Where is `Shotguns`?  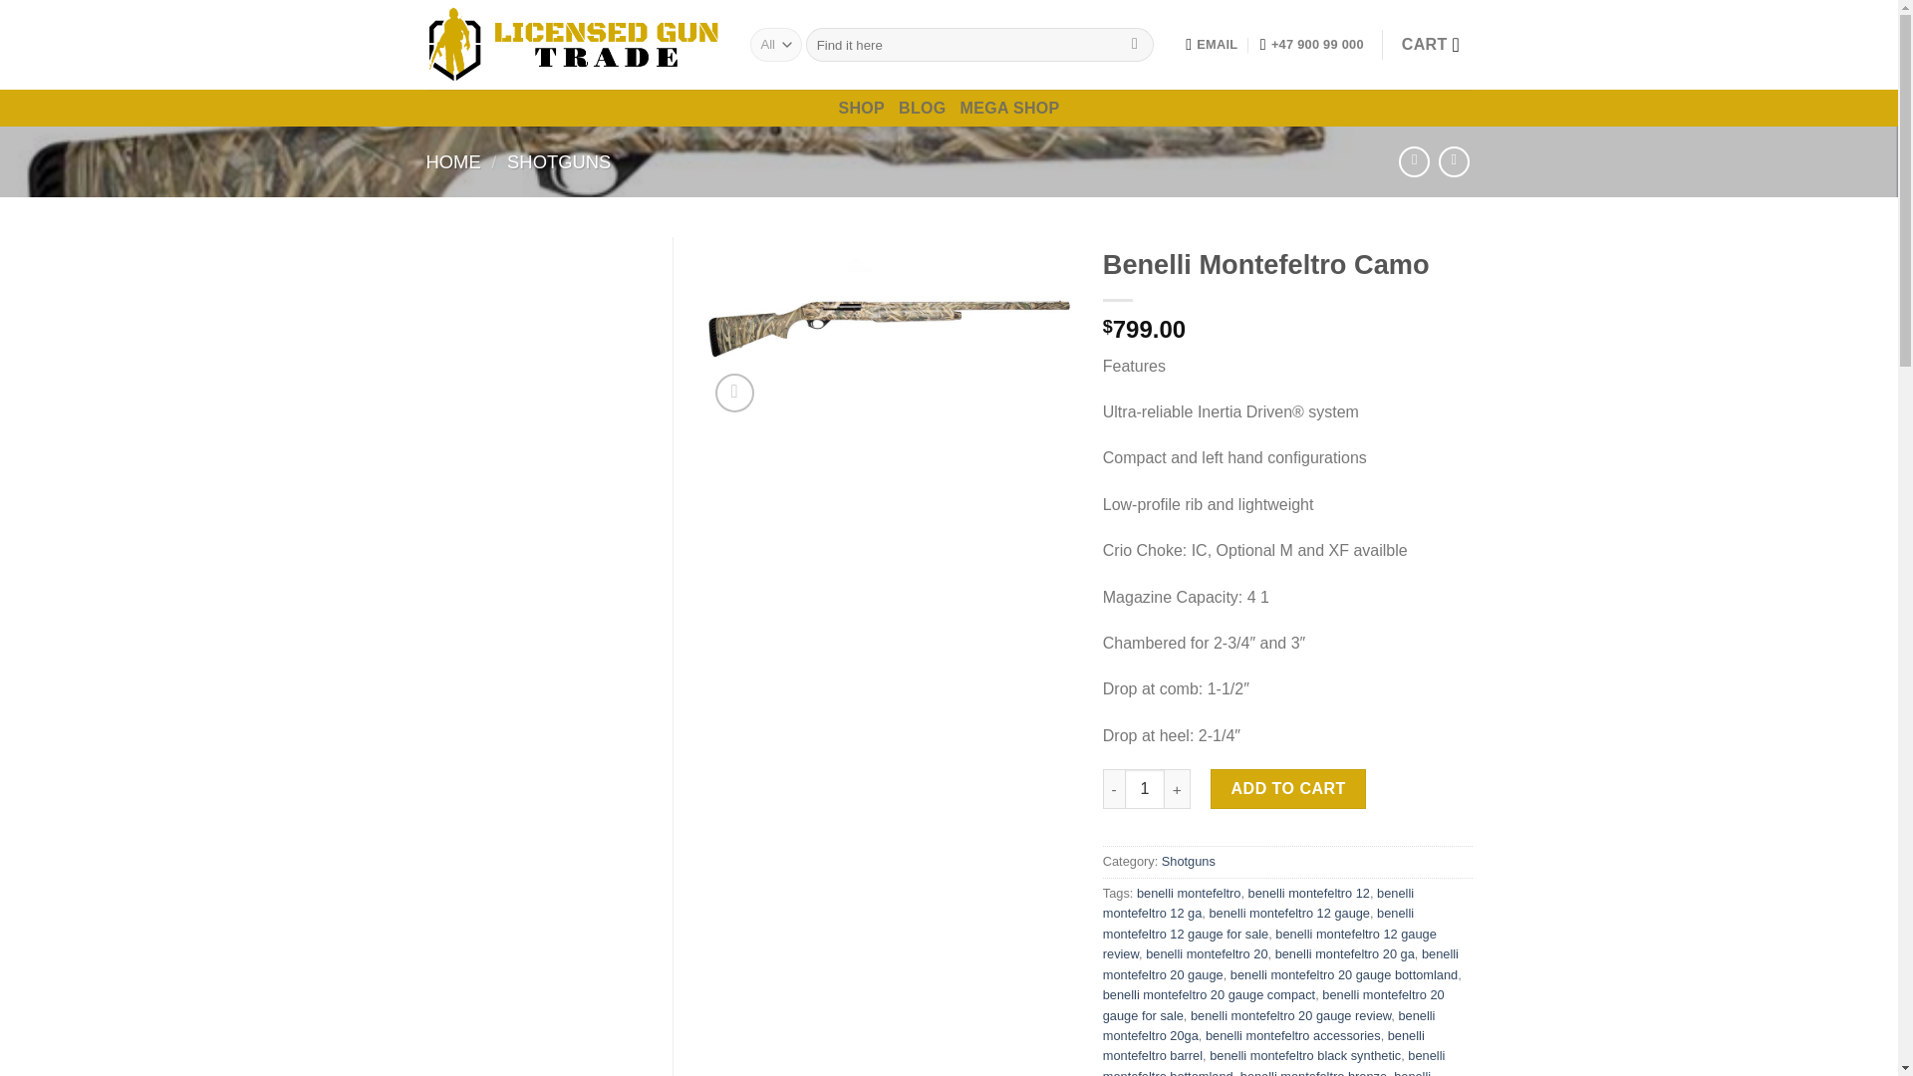
Shotguns is located at coordinates (1188, 861).